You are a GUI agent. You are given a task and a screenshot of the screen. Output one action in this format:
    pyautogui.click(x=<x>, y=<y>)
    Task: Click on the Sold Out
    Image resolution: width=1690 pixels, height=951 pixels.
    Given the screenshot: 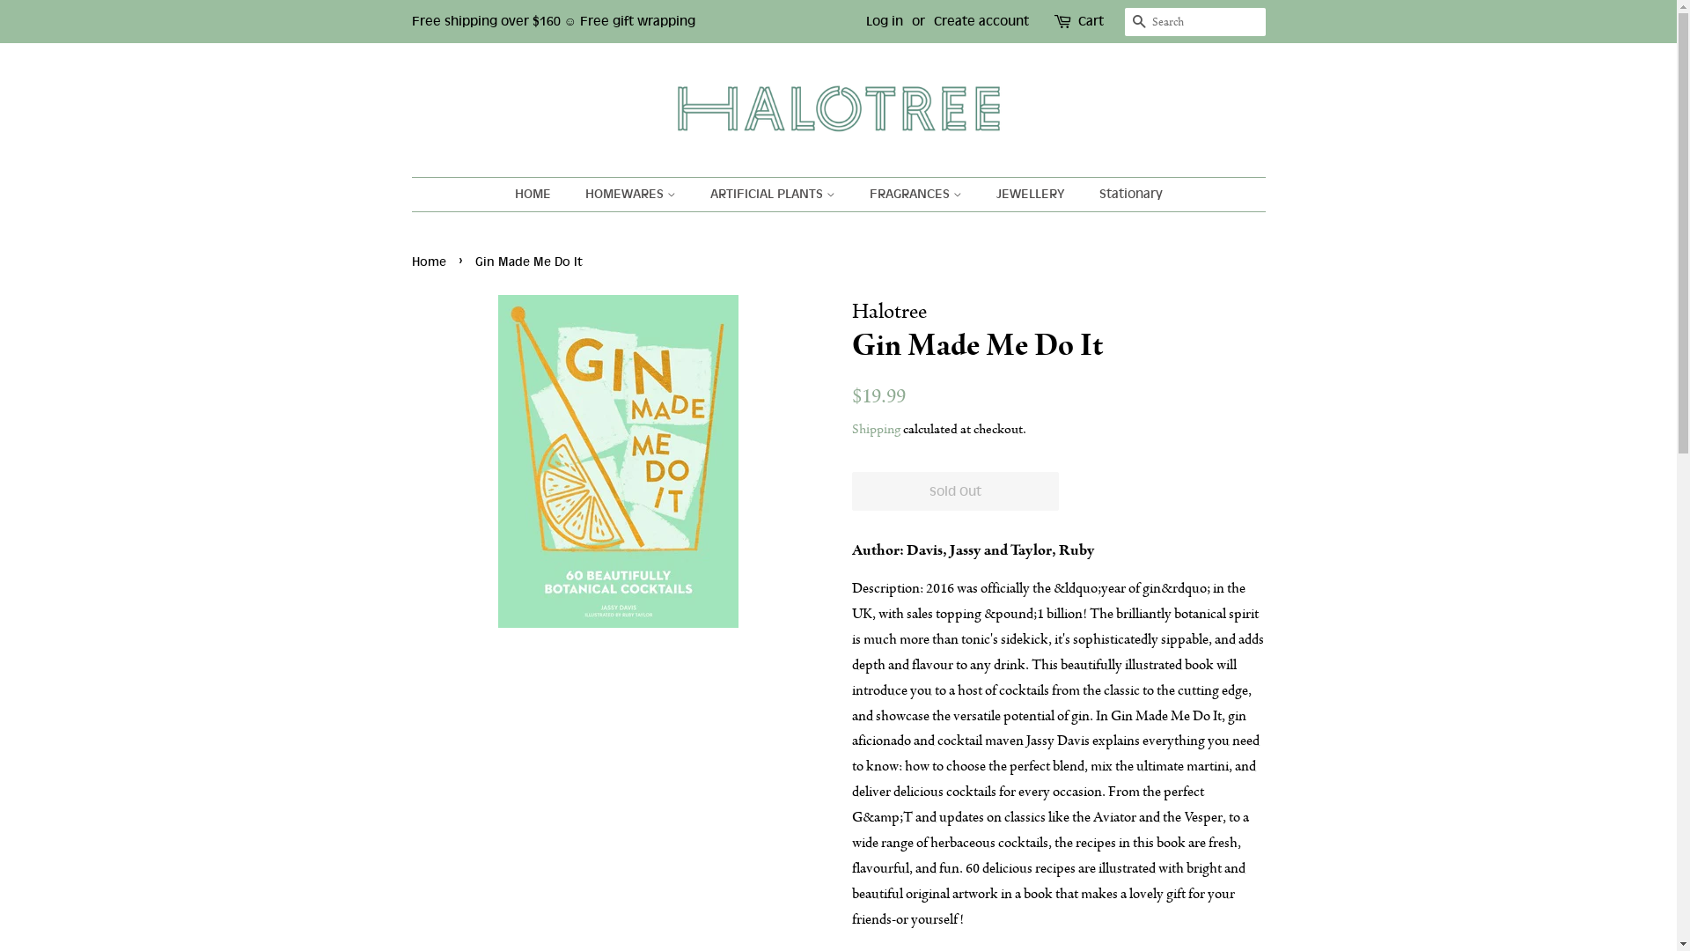 What is the action you would take?
    pyautogui.click(x=956, y=491)
    